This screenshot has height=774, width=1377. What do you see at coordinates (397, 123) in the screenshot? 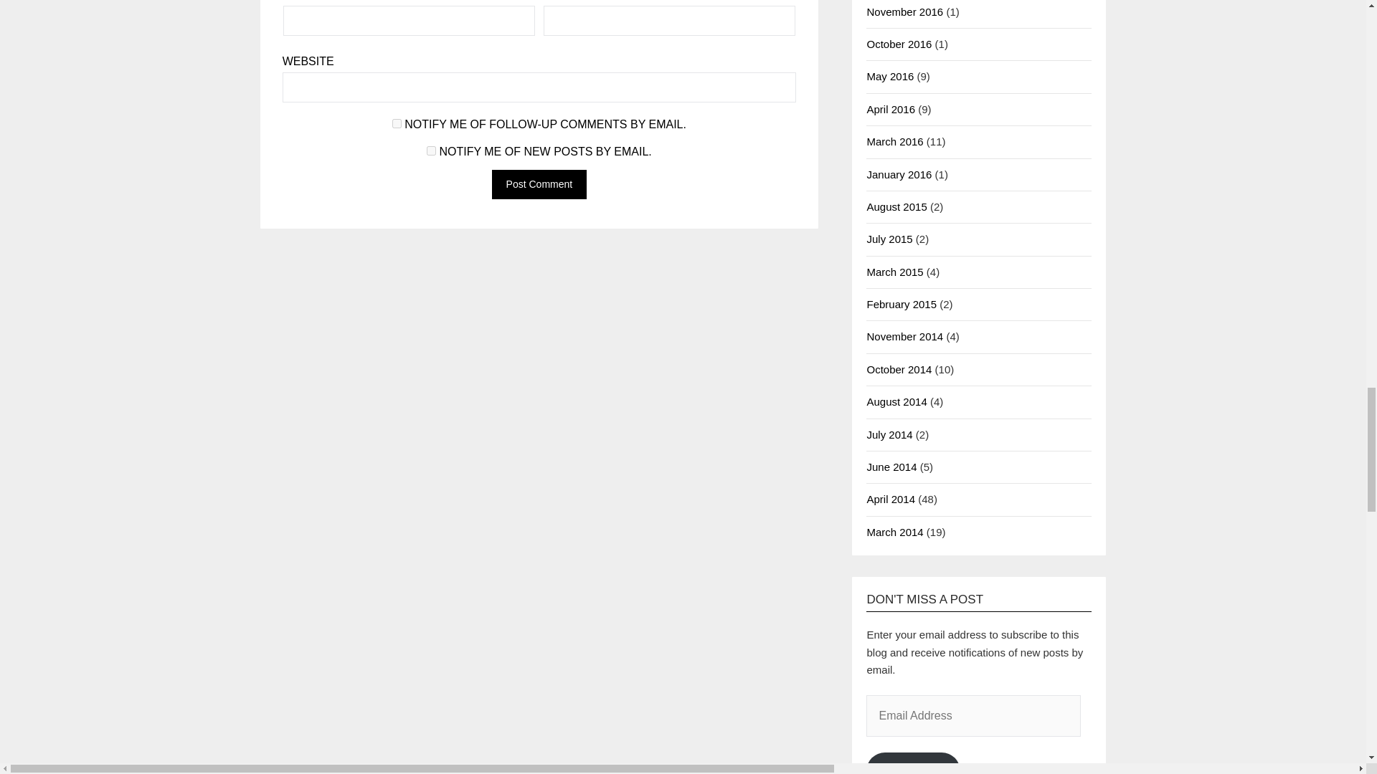
I see `subscribe` at bounding box center [397, 123].